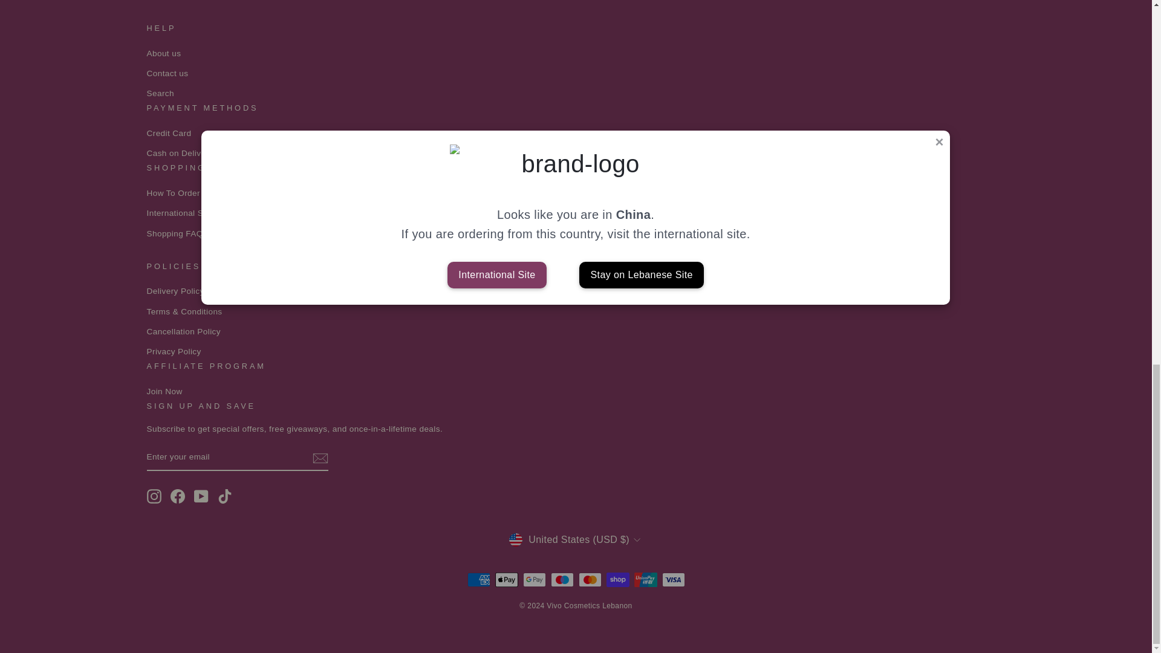  What do you see at coordinates (154, 496) in the screenshot?
I see `instagram` at bounding box center [154, 496].